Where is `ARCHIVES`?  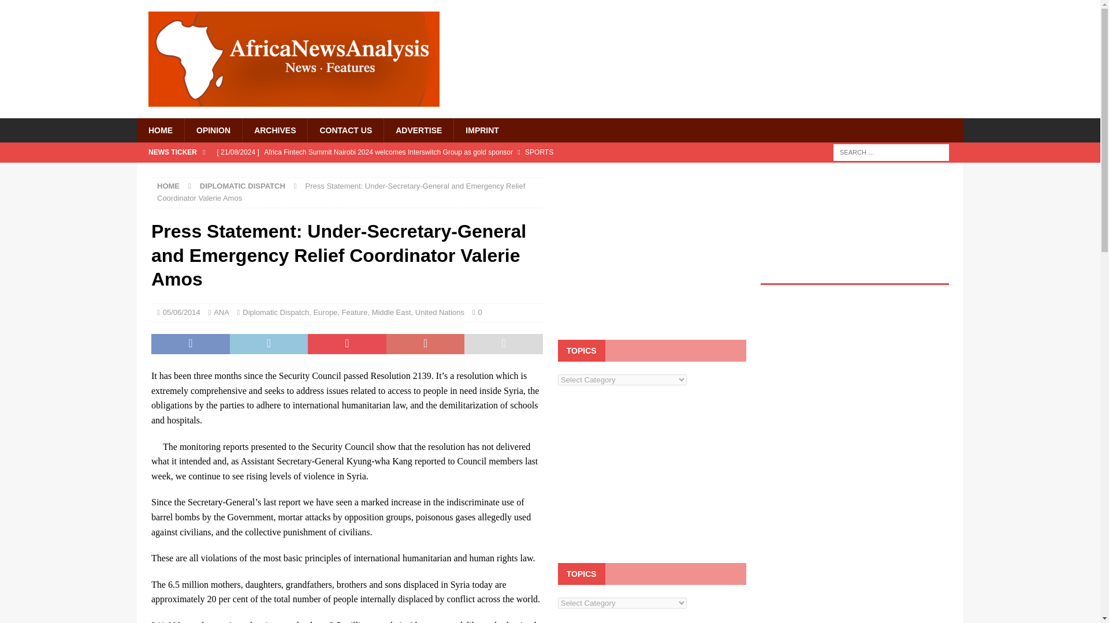
ARCHIVES is located at coordinates (274, 130).